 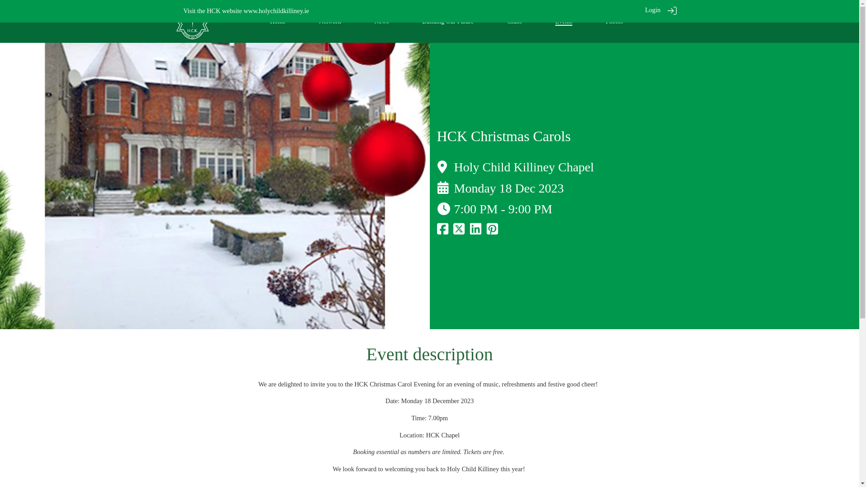 What do you see at coordinates (276, 11) in the screenshot?
I see `www.holychildkilliney.ie` at bounding box center [276, 11].